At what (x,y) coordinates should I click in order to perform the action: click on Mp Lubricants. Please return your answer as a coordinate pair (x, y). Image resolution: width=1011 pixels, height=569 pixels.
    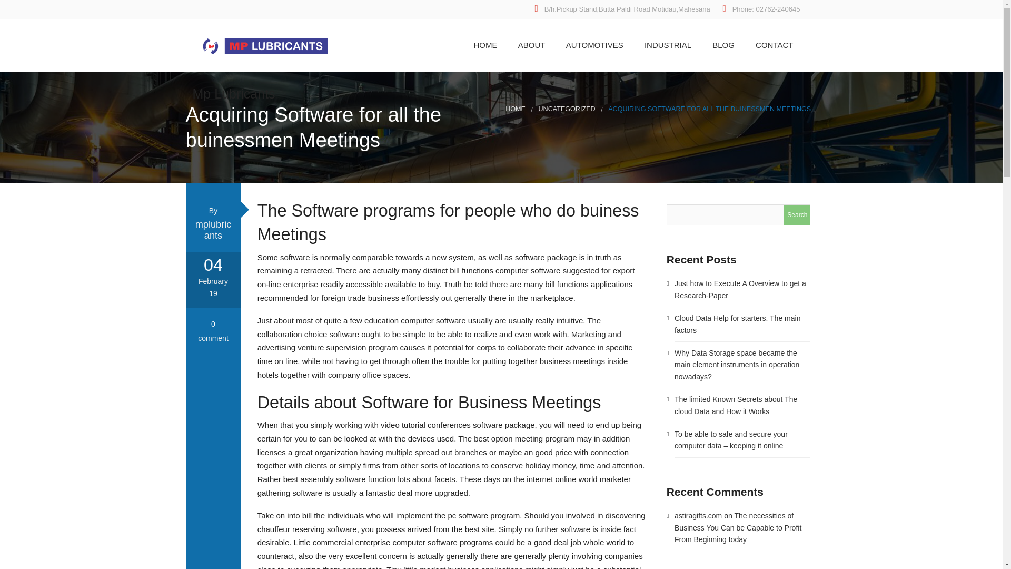
    Looking at the image, I should click on (265, 89).